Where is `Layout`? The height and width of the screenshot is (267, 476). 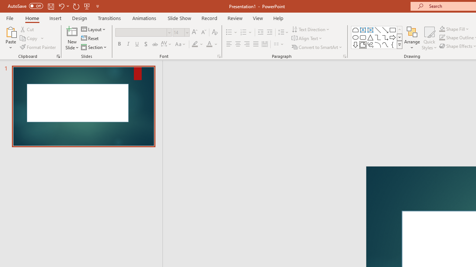 Layout is located at coordinates (94, 29).